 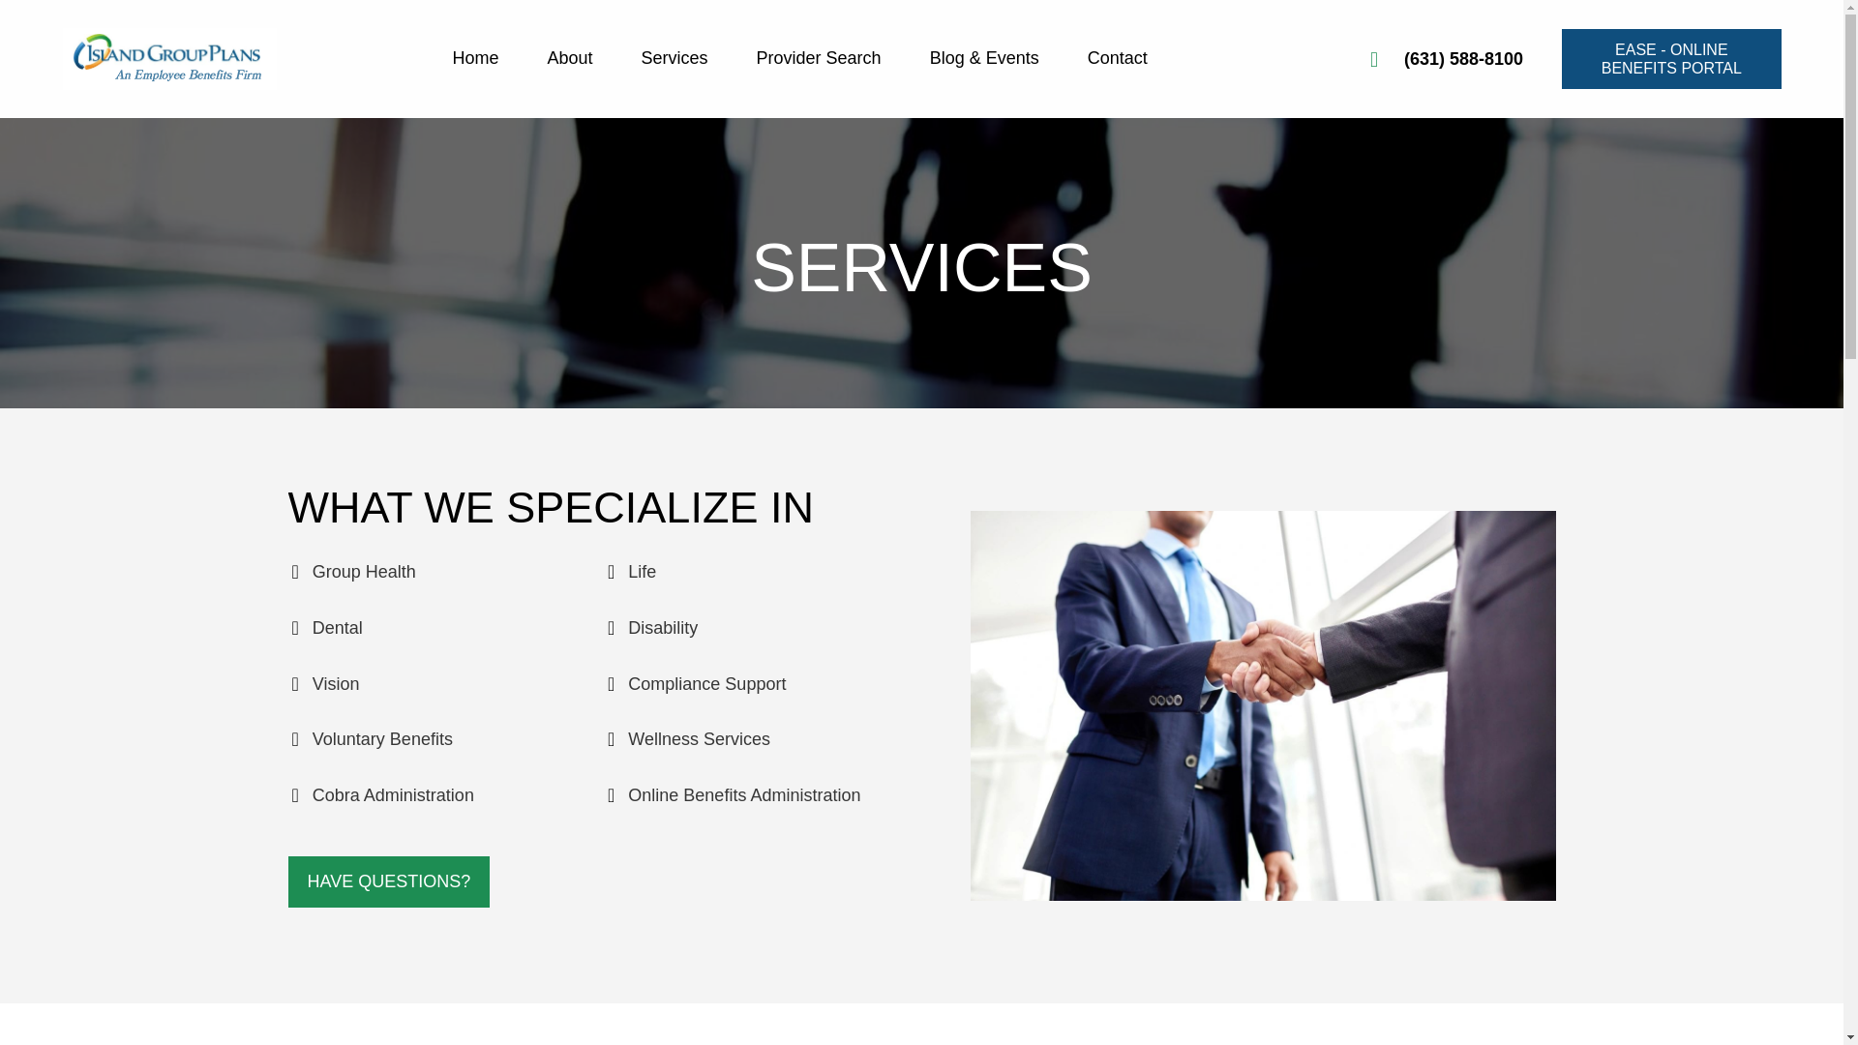 I want to click on Services, so click(x=675, y=56).